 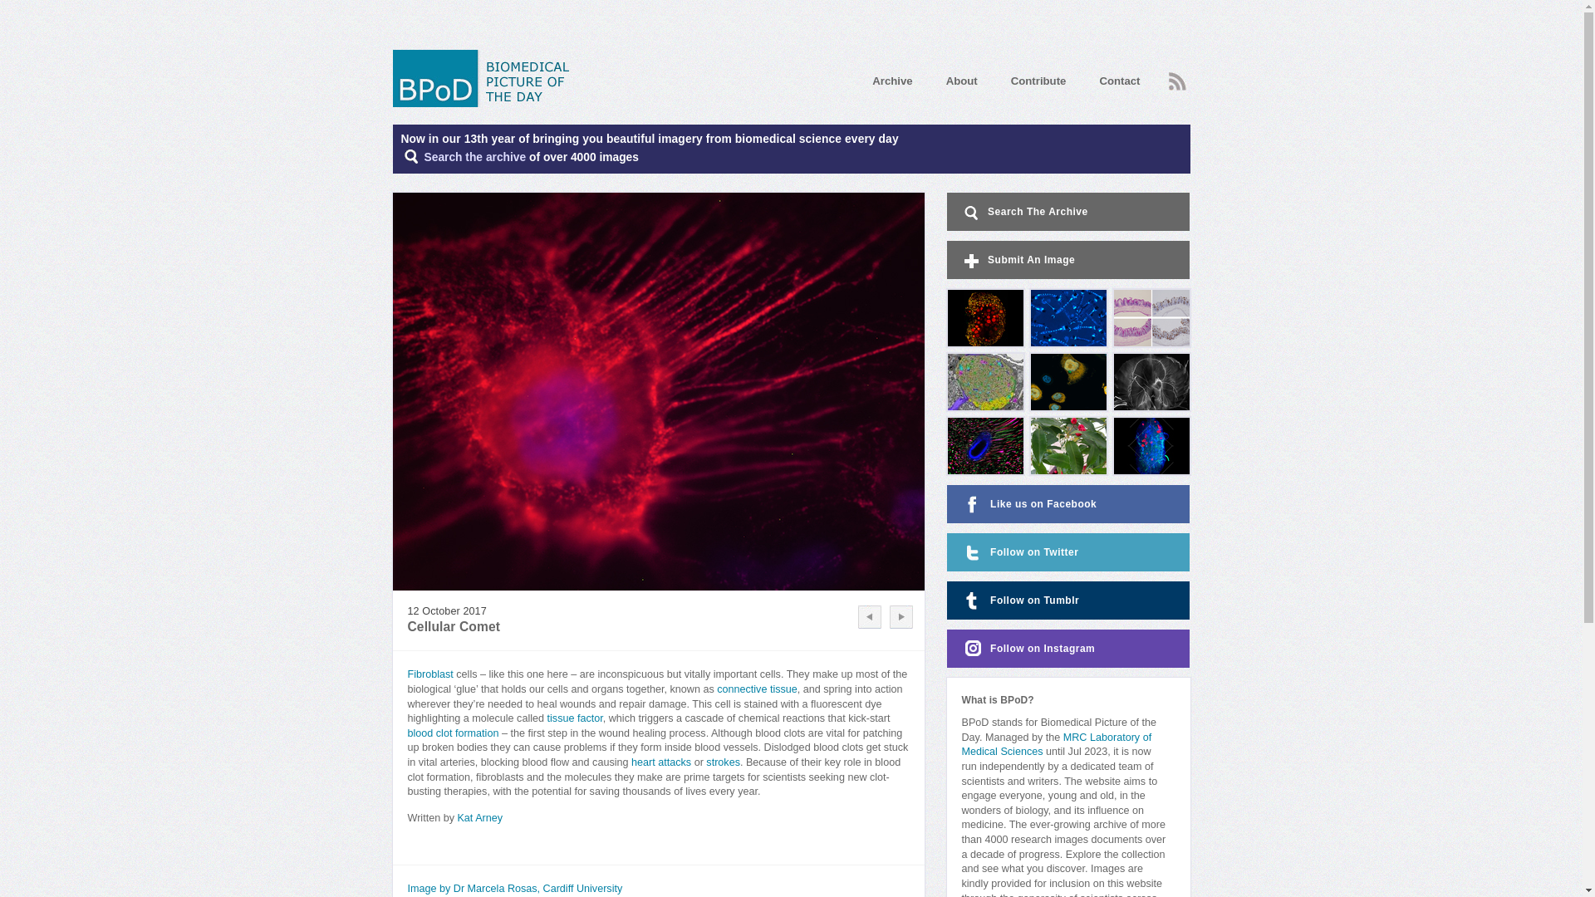 What do you see at coordinates (1038, 80) in the screenshot?
I see `Contribute` at bounding box center [1038, 80].